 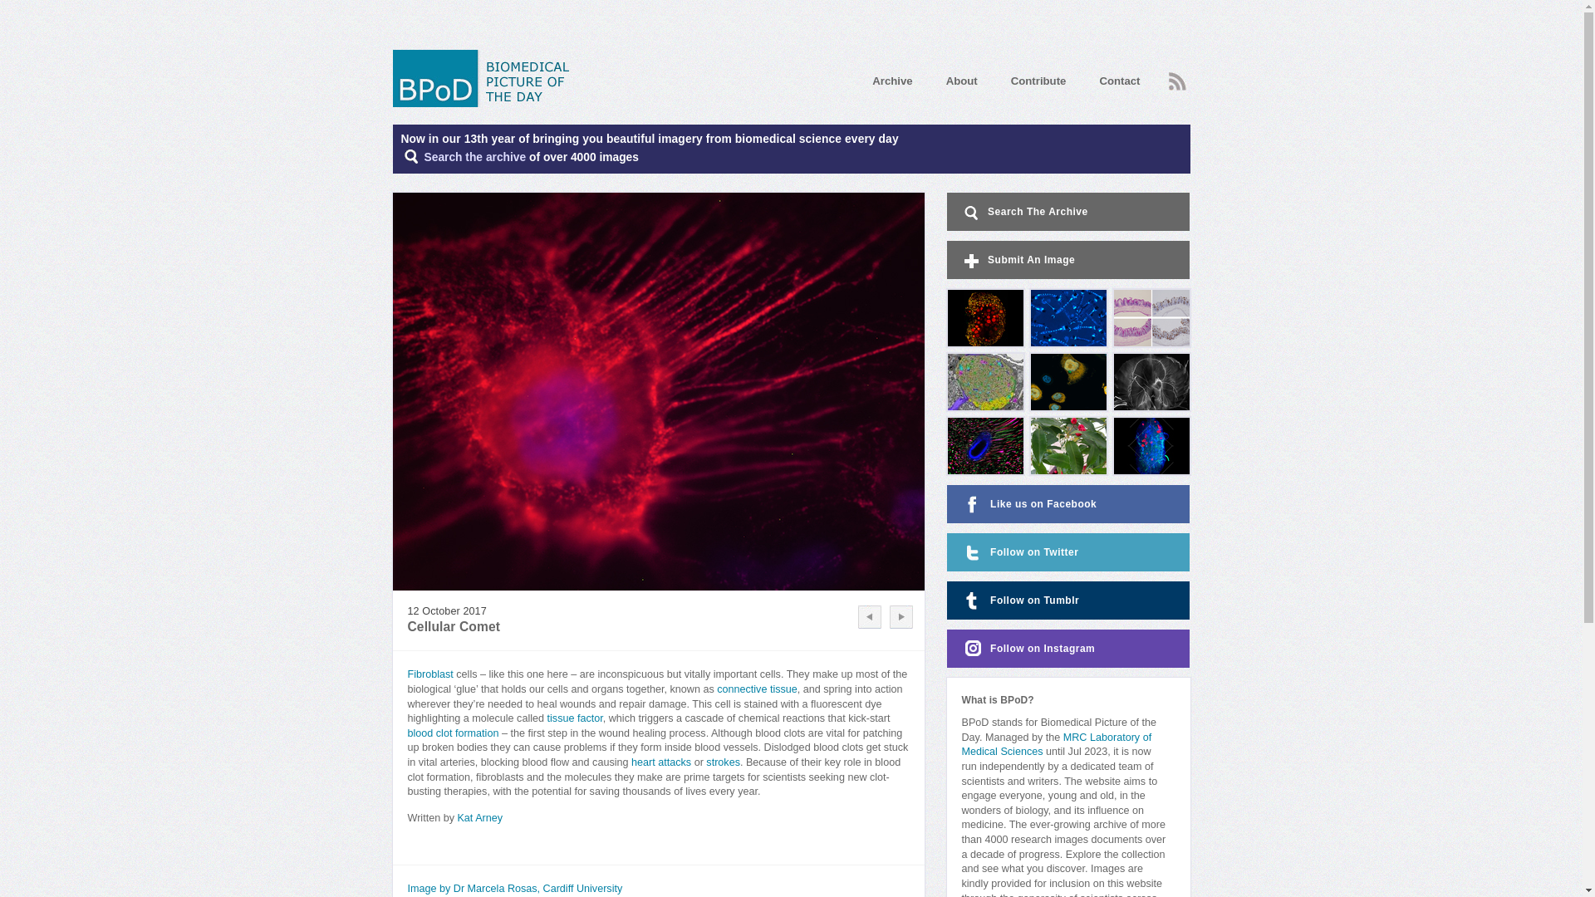 What do you see at coordinates (1038, 80) in the screenshot?
I see `Contribute` at bounding box center [1038, 80].